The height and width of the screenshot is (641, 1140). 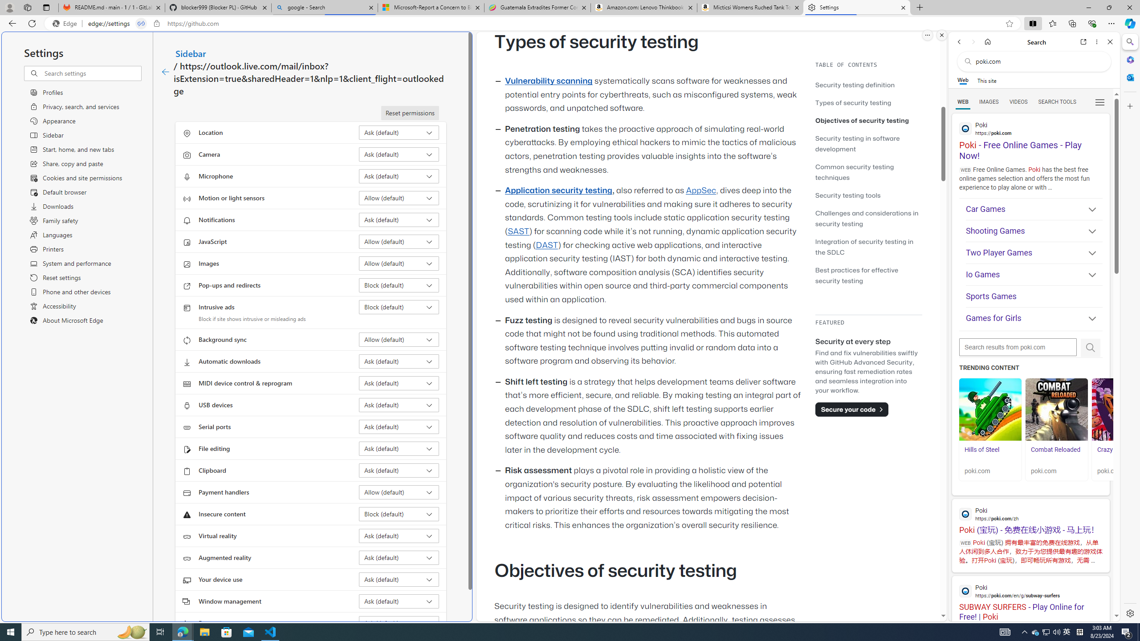 What do you see at coordinates (1034, 318) in the screenshot?
I see `Games for Girls` at bounding box center [1034, 318].